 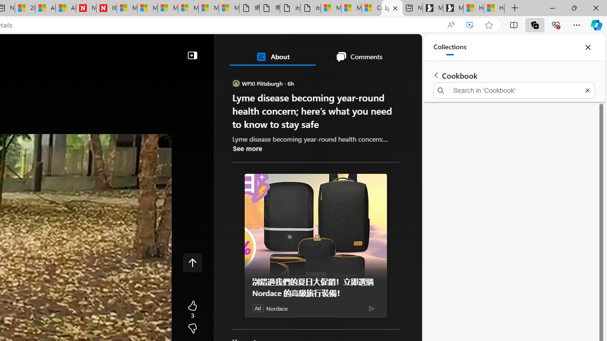 I want to click on Consumer Health Data Privacy Policy, so click(x=372, y=9).